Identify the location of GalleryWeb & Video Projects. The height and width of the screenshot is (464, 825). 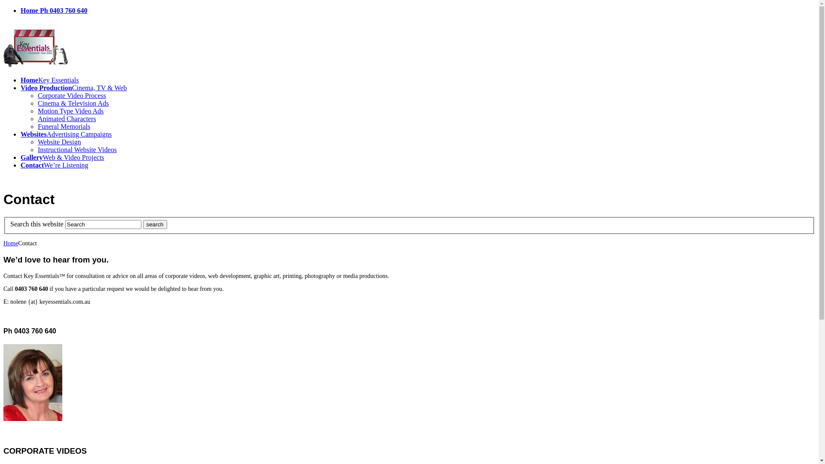
(62, 157).